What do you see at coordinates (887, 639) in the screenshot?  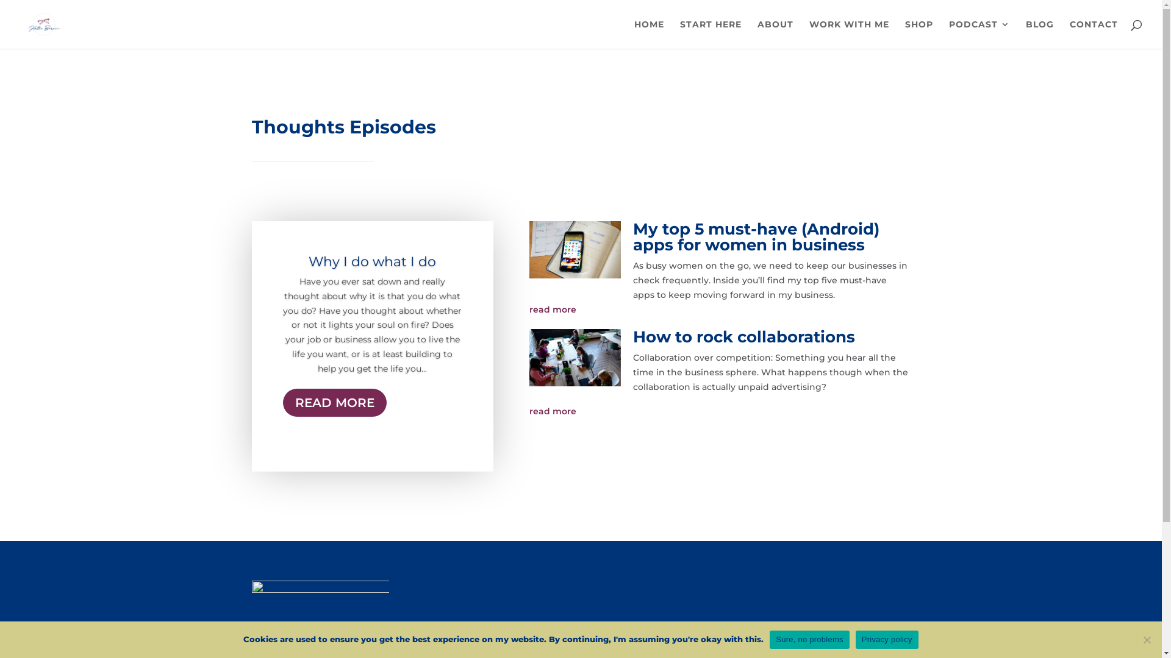 I see `Privacy policy` at bounding box center [887, 639].